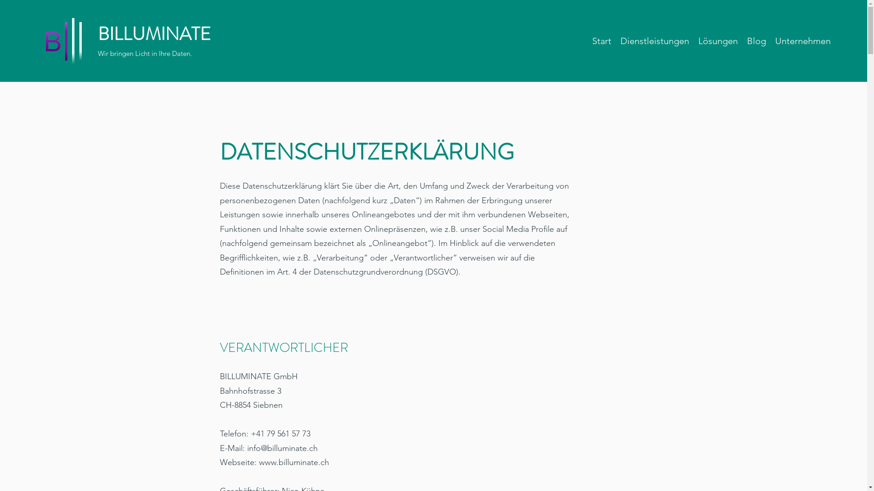 The height and width of the screenshot is (491, 874). Describe the element at coordinates (803, 41) in the screenshot. I see `Unternehmen` at that location.